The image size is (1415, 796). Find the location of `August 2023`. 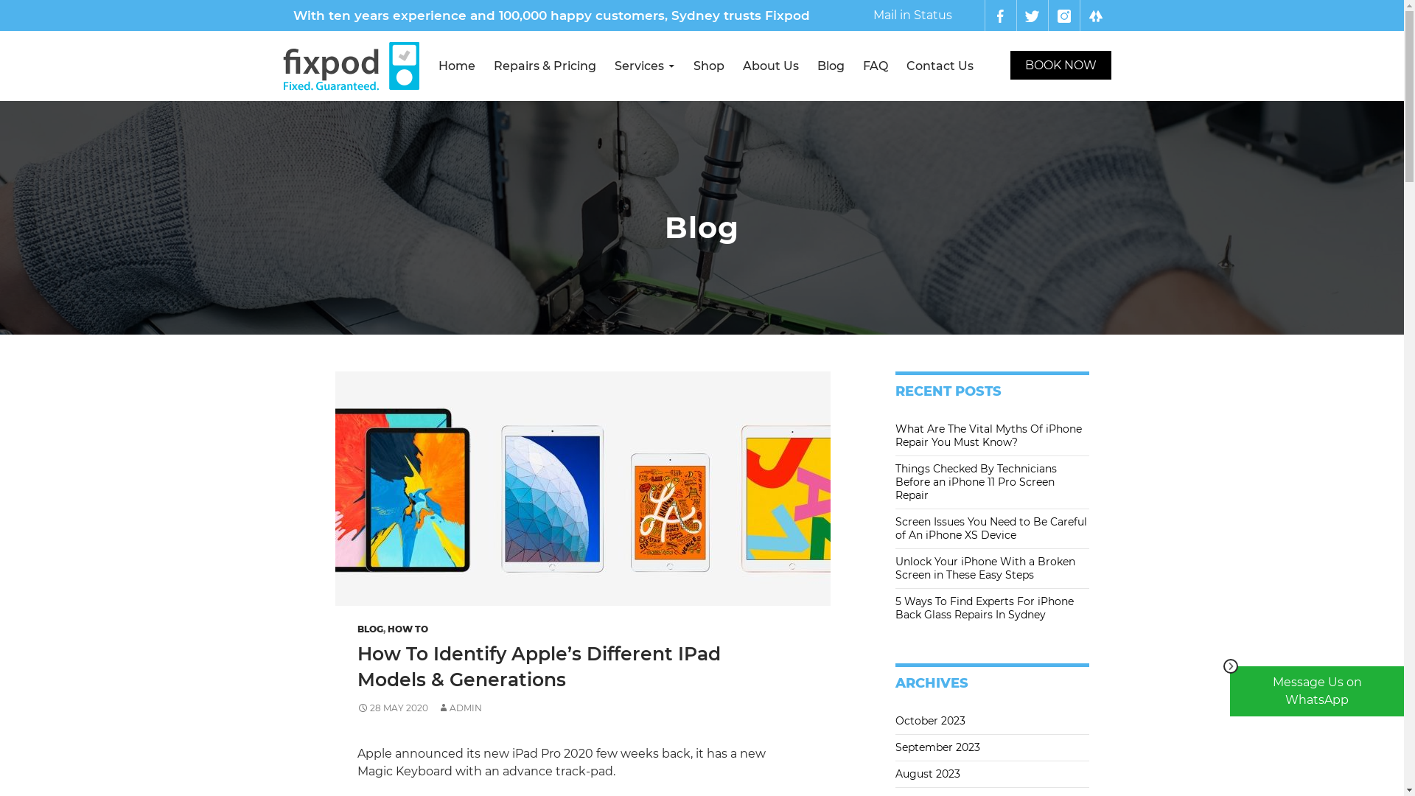

August 2023 is located at coordinates (928, 774).